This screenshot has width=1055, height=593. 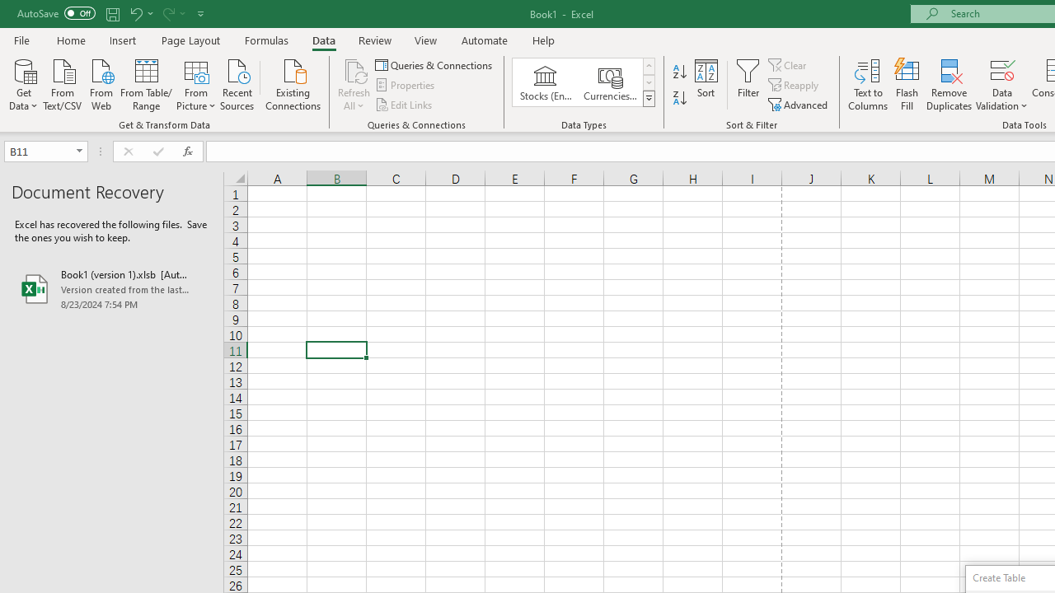 What do you see at coordinates (799, 104) in the screenshot?
I see `Advanced...` at bounding box center [799, 104].